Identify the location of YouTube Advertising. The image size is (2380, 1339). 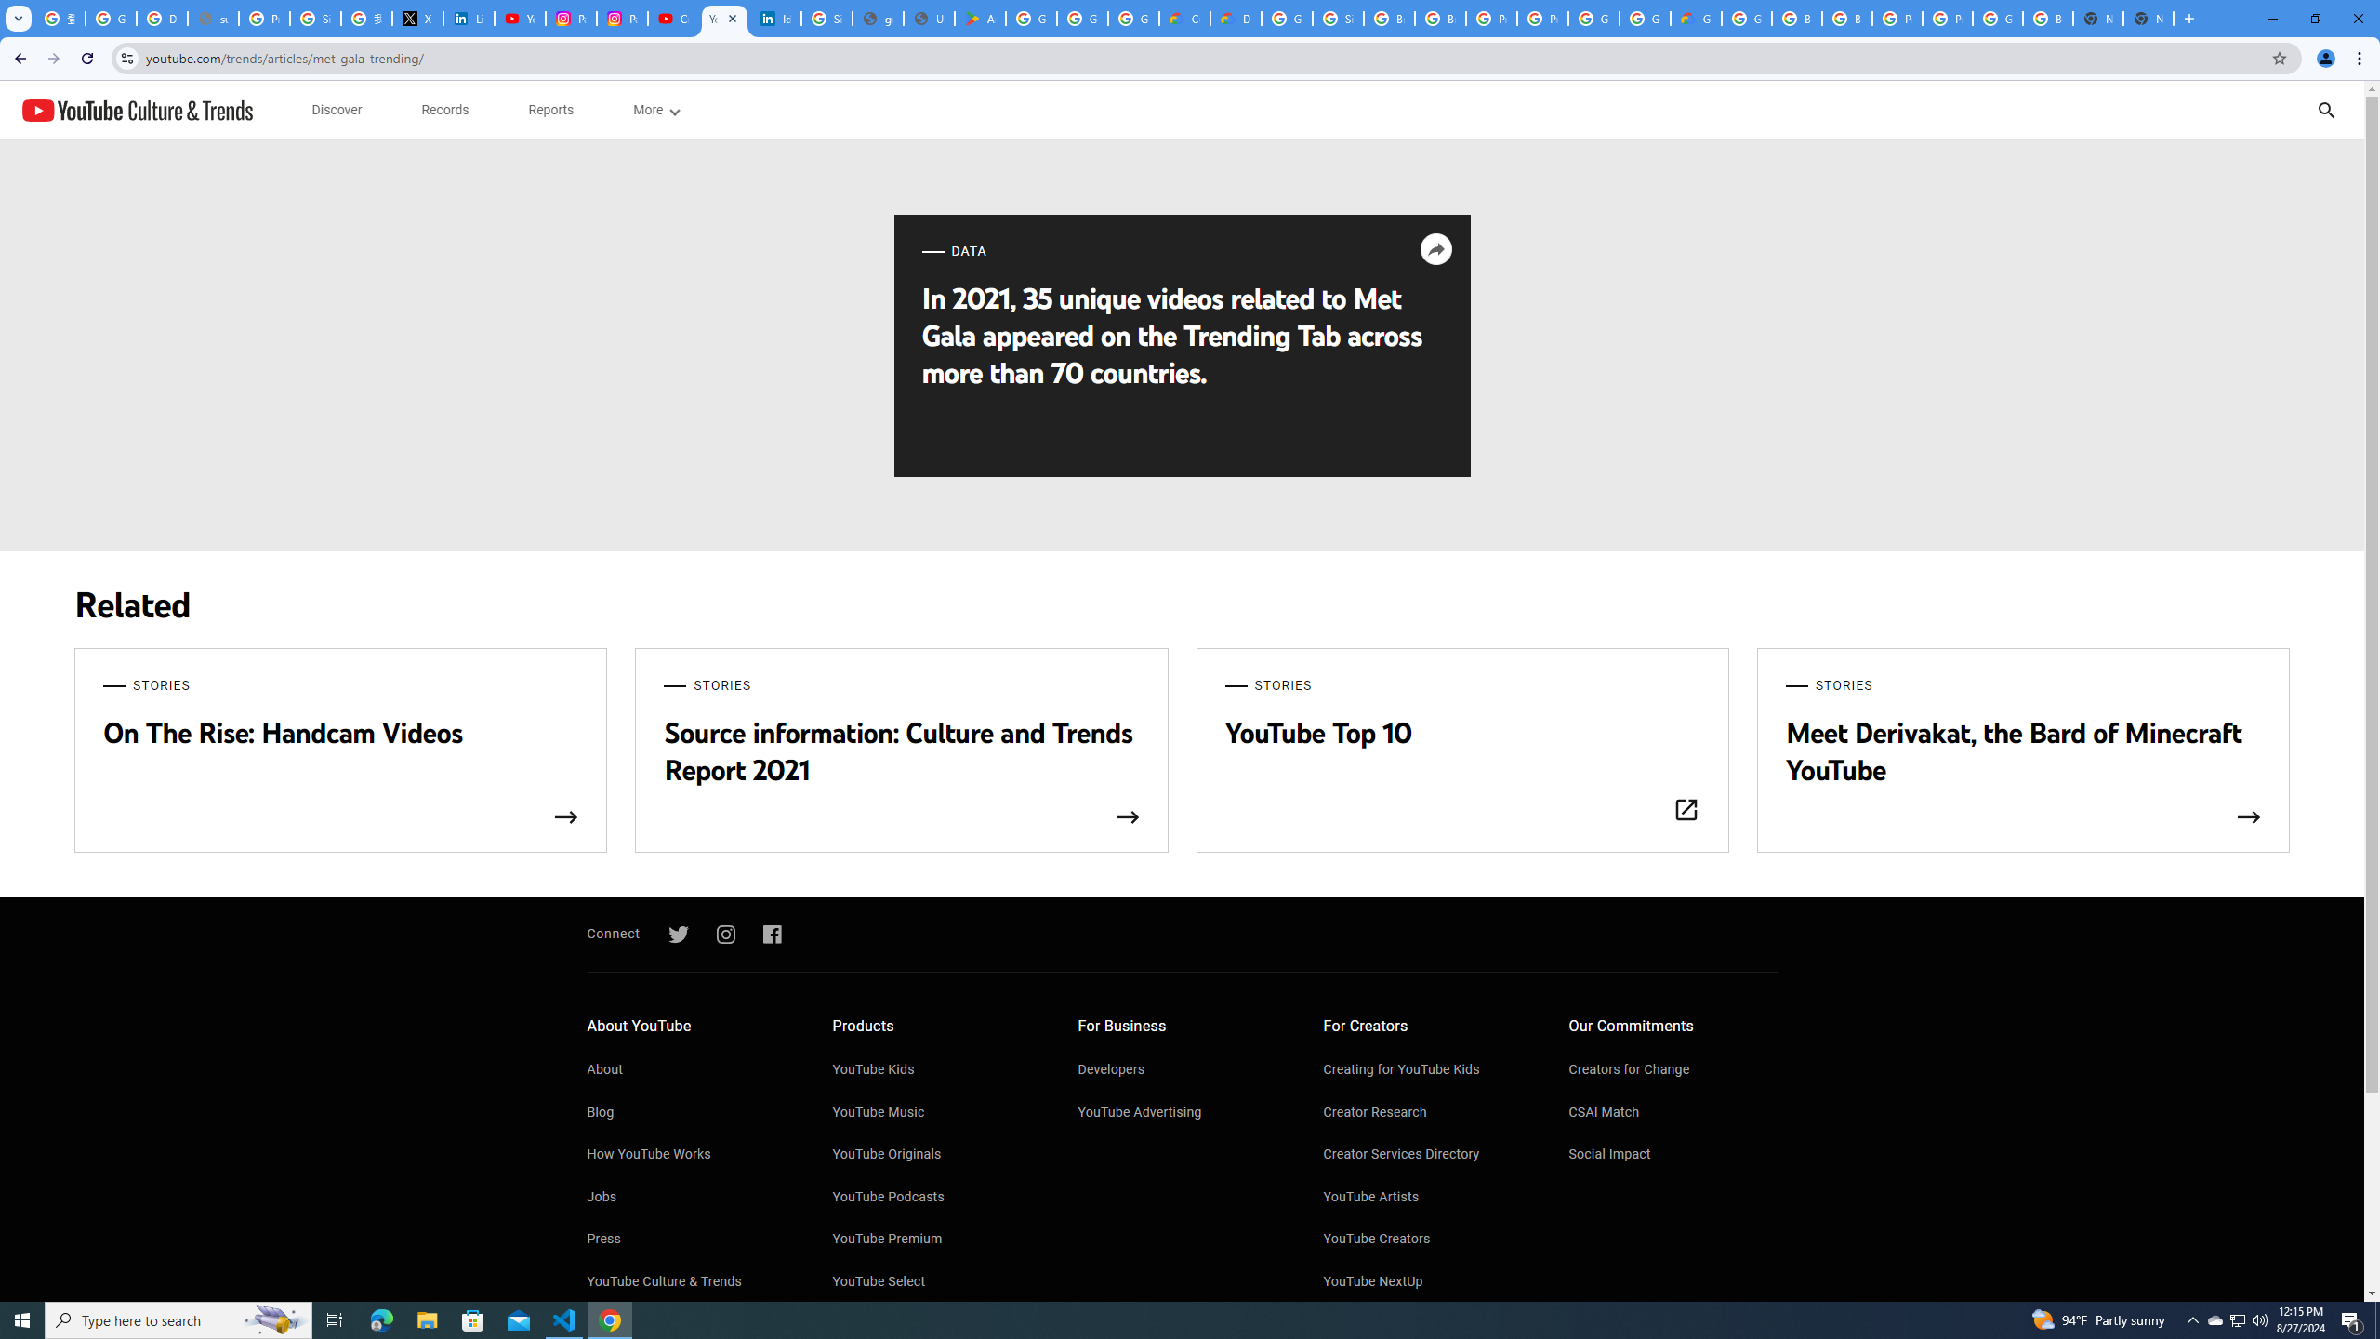
(1183, 1114).